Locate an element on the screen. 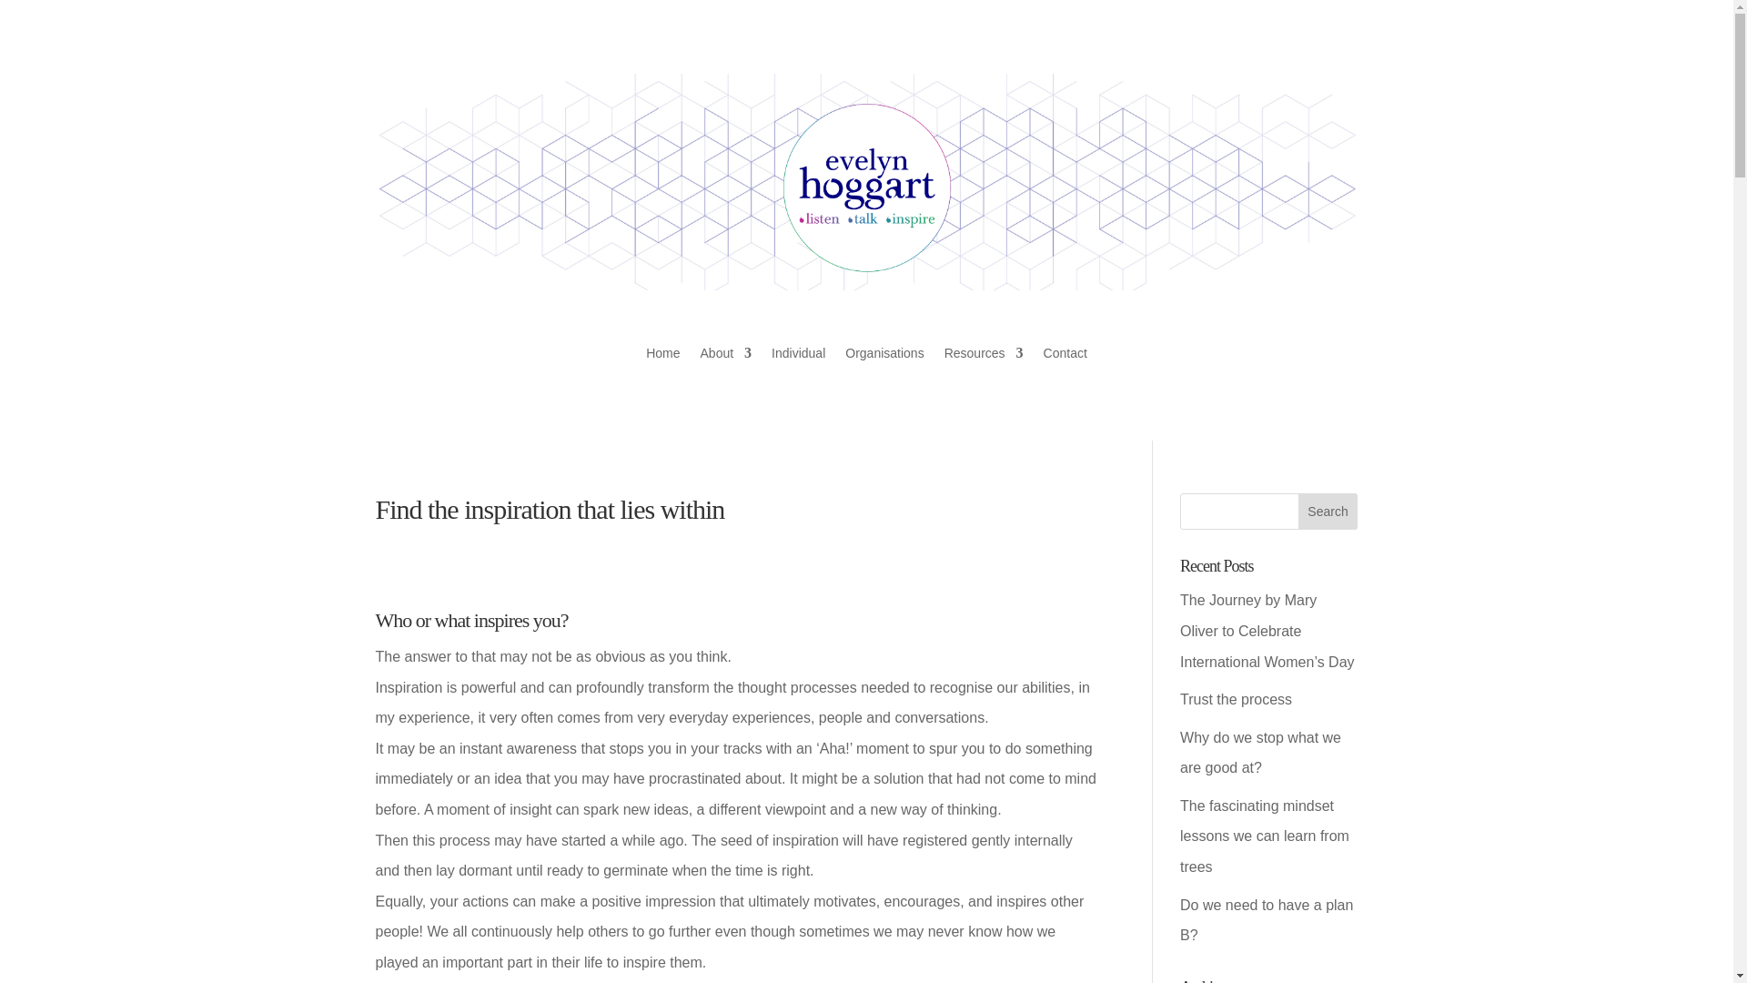 Image resolution: width=1747 pixels, height=983 pixels. Home is located at coordinates (662, 357).